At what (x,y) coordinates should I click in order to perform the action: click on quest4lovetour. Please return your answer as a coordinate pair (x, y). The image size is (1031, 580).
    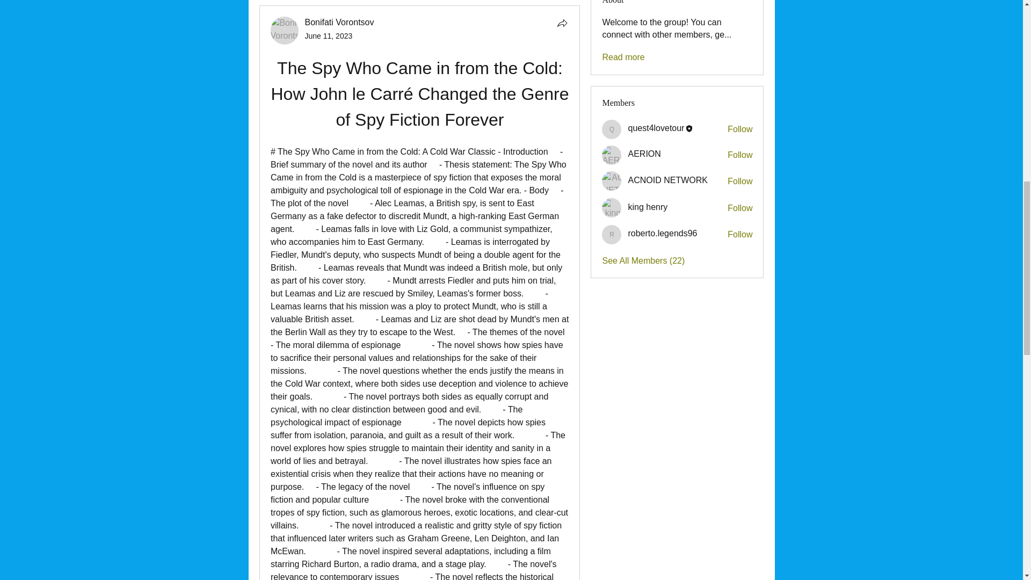
    Looking at the image, I should click on (612, 129).